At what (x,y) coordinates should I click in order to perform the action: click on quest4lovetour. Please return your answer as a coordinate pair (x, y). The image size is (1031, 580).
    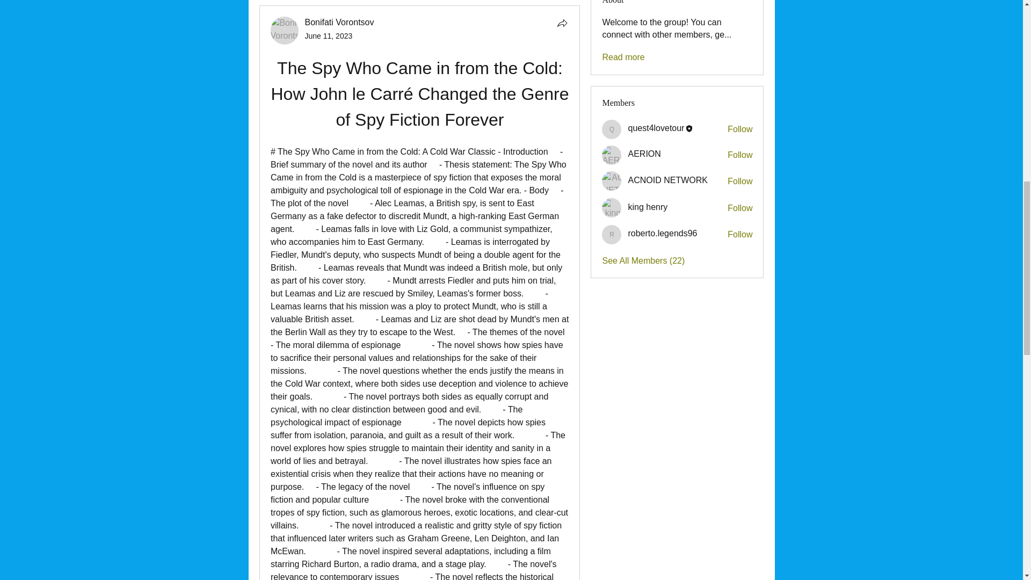
    Looking at the image, I should click on (612, 129).